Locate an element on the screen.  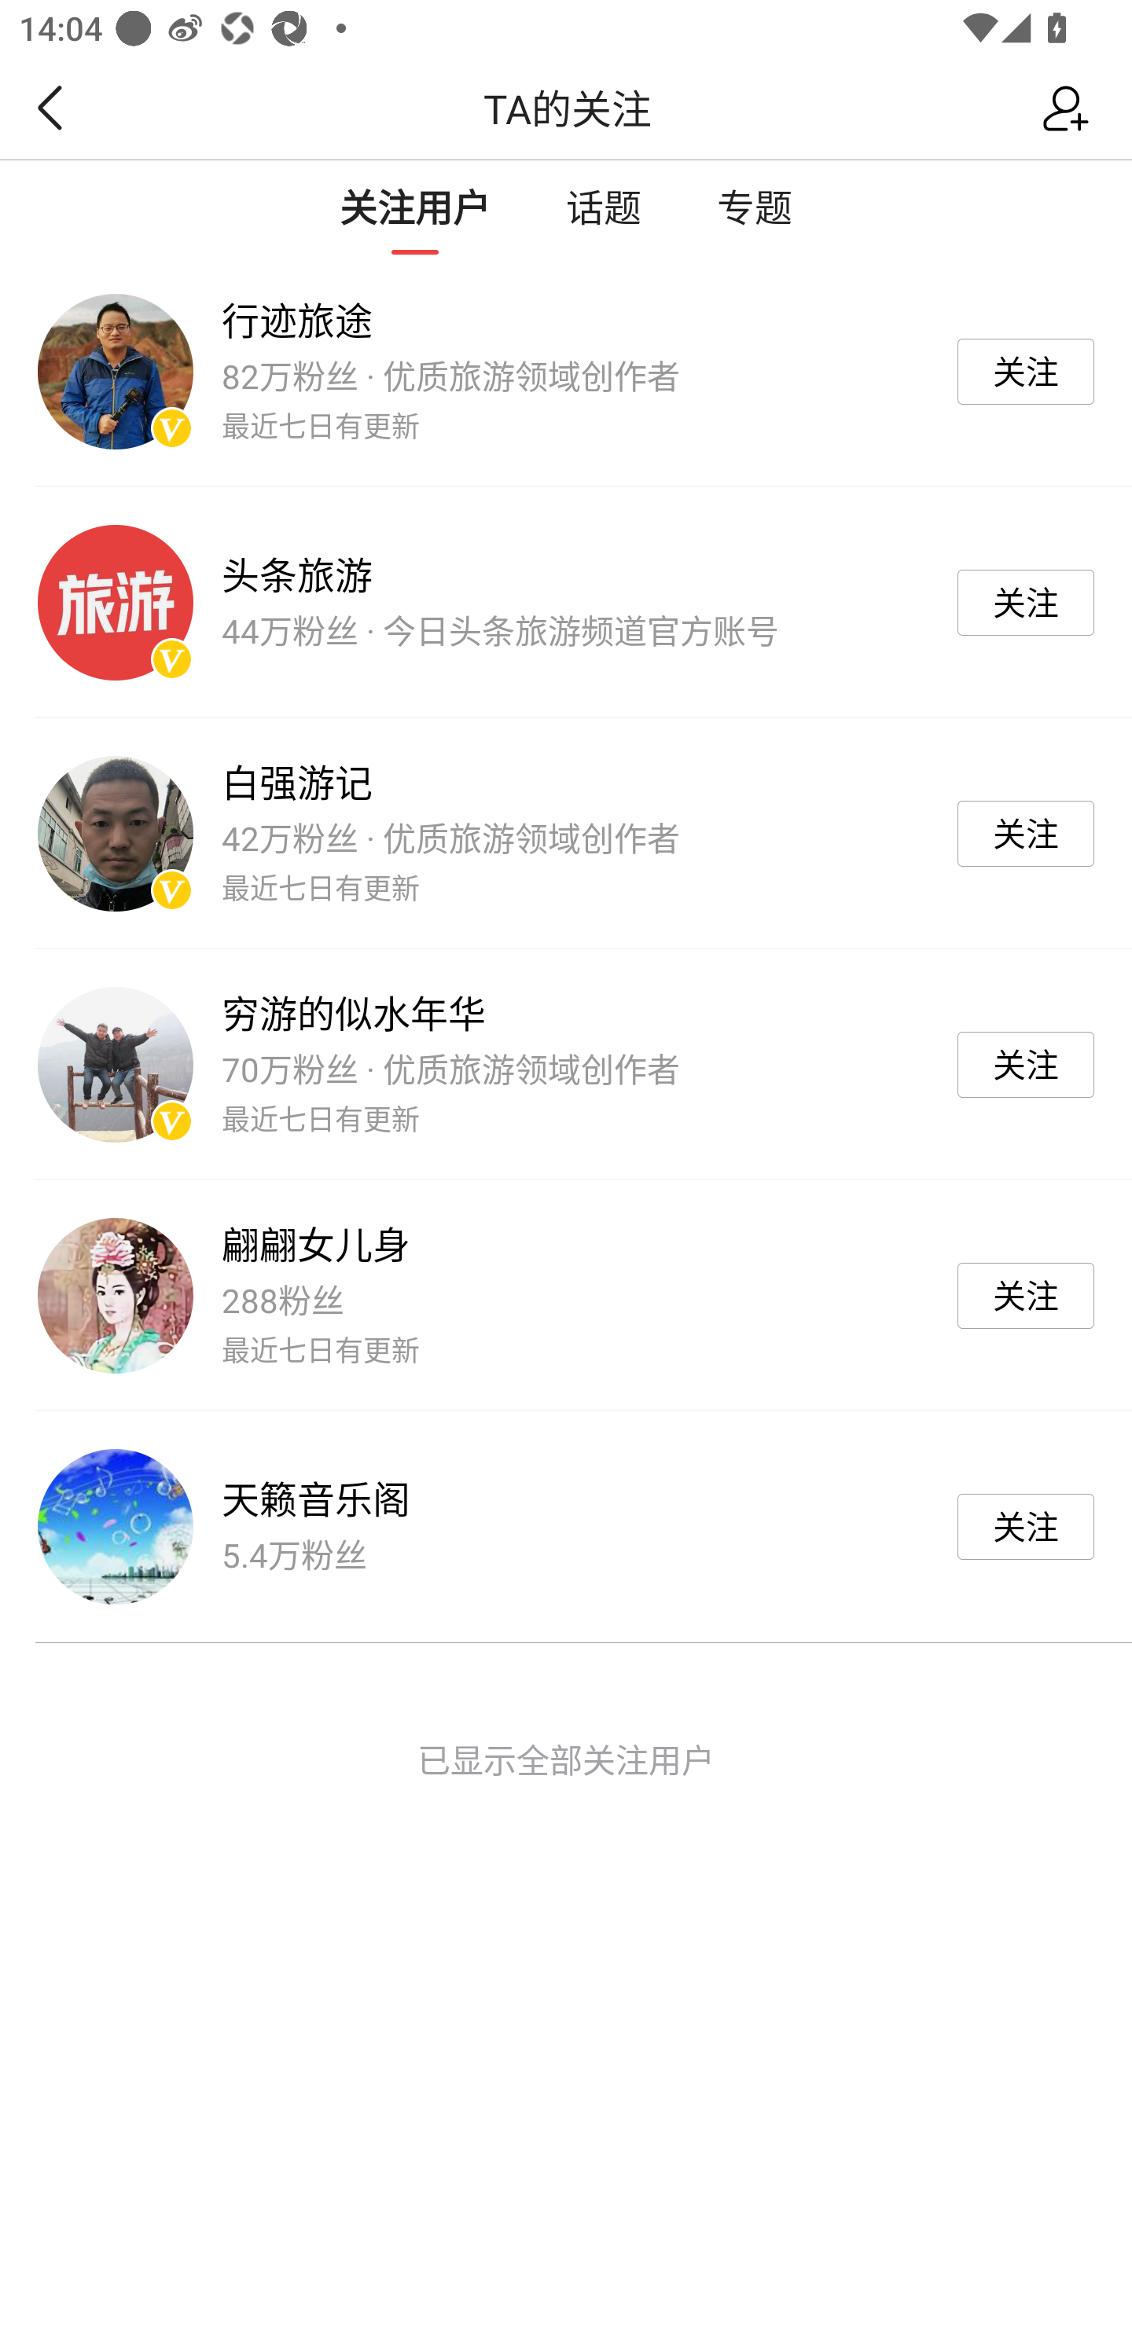
关注 is located at coordinates (1026, 834).